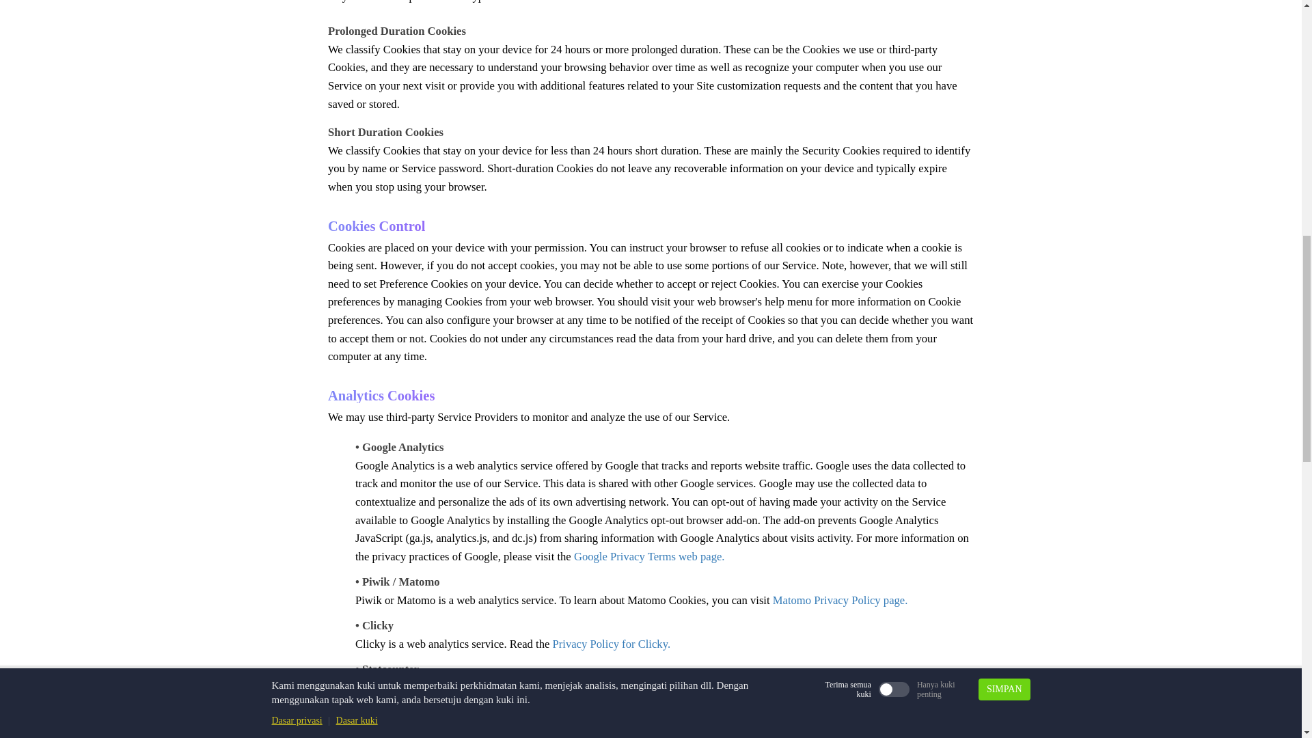  What do you see at coordinates (611, 644) in the screenshot?
I see `Privacy Policy for Clicky.` at bounding box center [611, 644].